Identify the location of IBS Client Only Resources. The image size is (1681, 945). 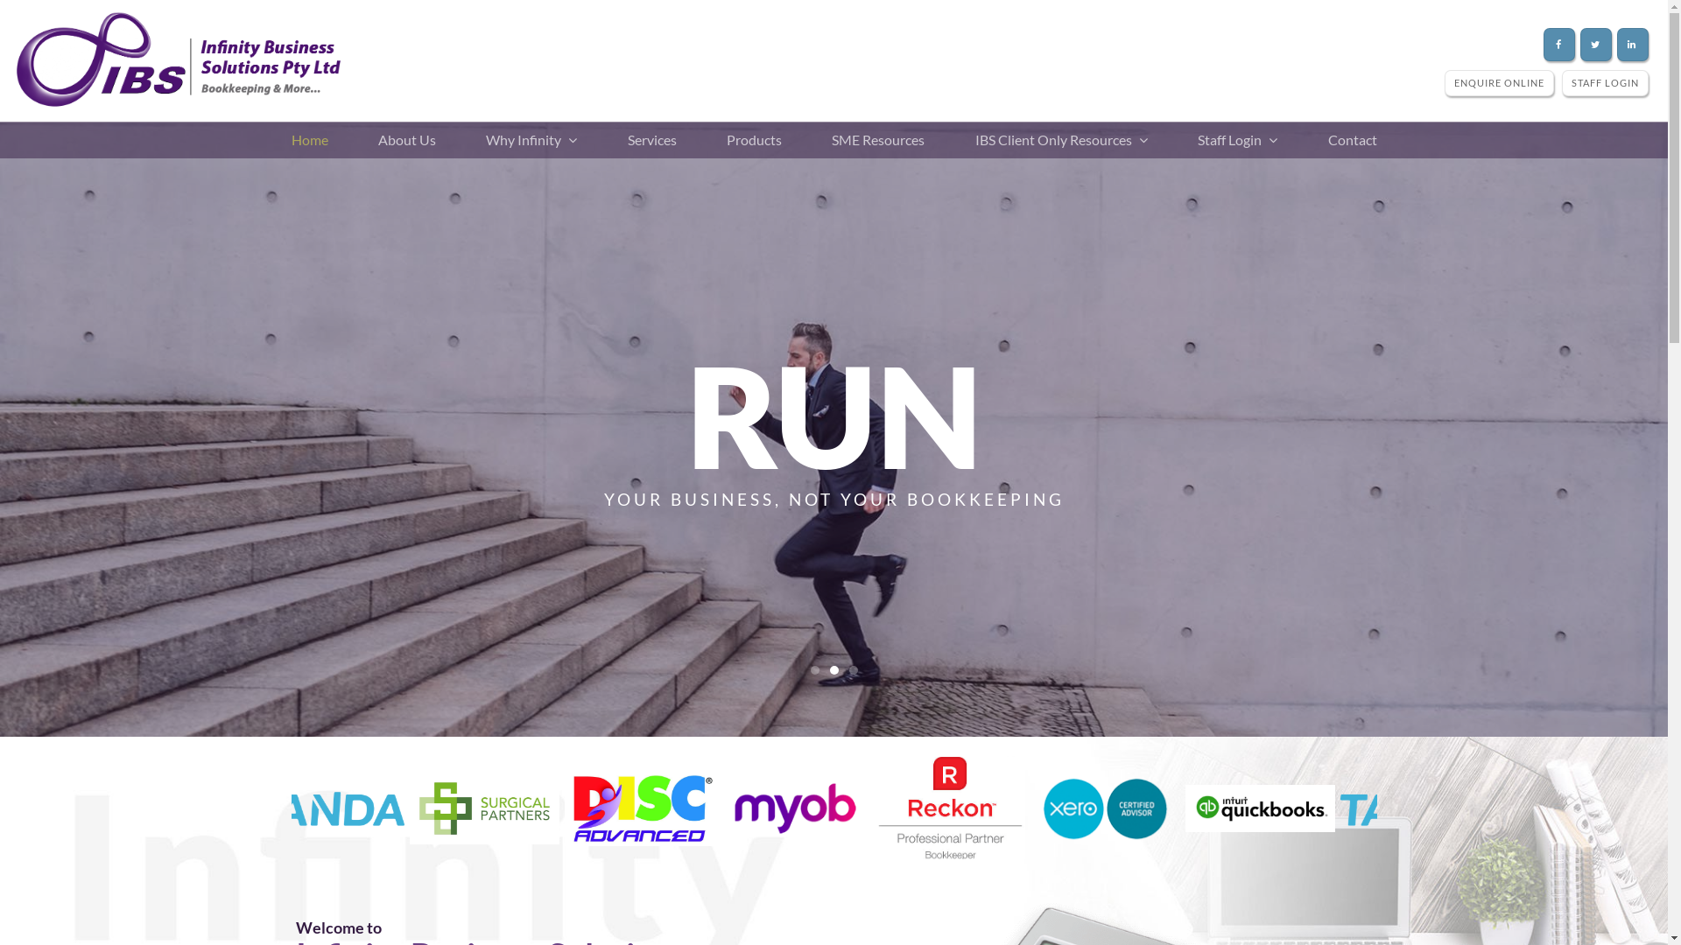
(1061, 140).